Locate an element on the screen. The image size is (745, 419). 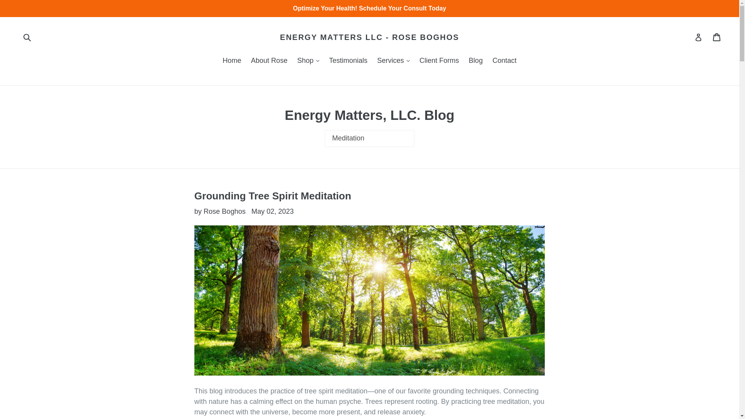
ENERGY MATTERS LLC - ROSE BOGHOS is located at coordinates (369, 37).